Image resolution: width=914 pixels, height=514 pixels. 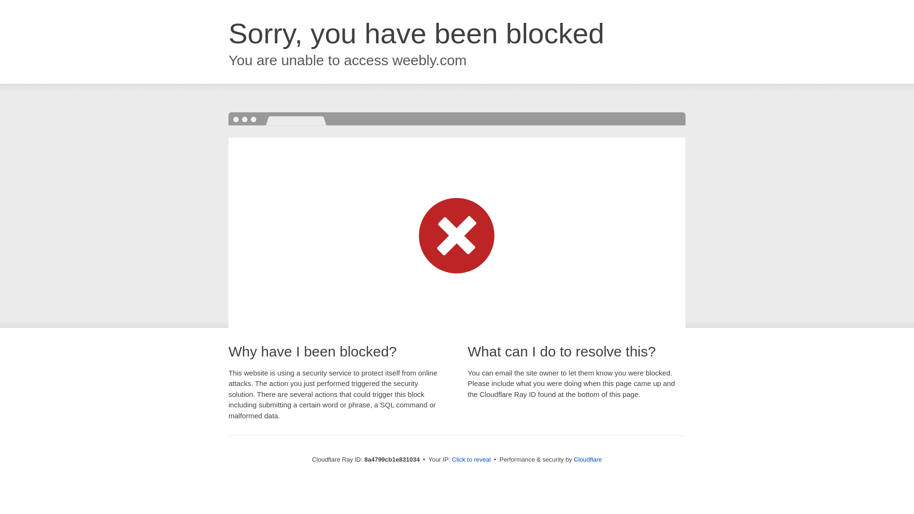 What do you see at coordinates (587, 459) in the screenshot?
I see `Cloudflare` at bounding box center [587, 459].